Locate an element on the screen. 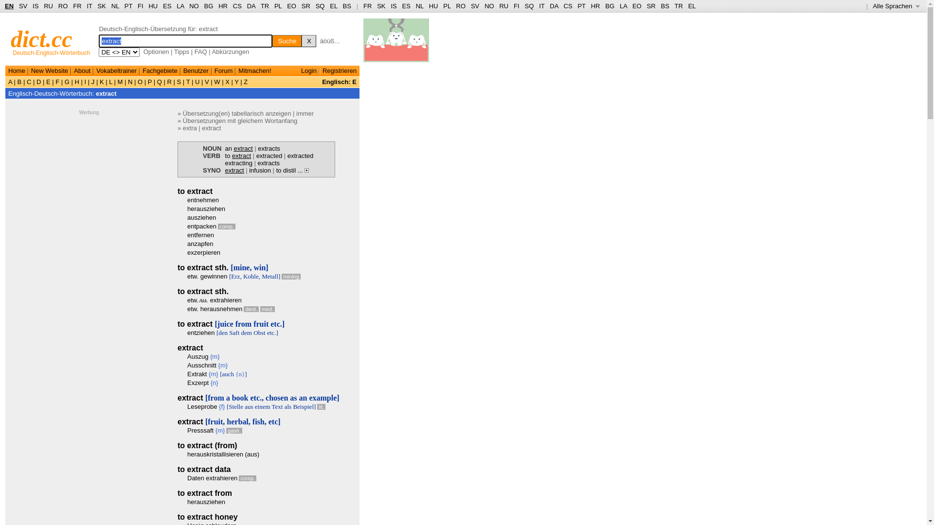 The height and width of the screenshot is (525, 934). Optionen is located at coordinates (157, 52).